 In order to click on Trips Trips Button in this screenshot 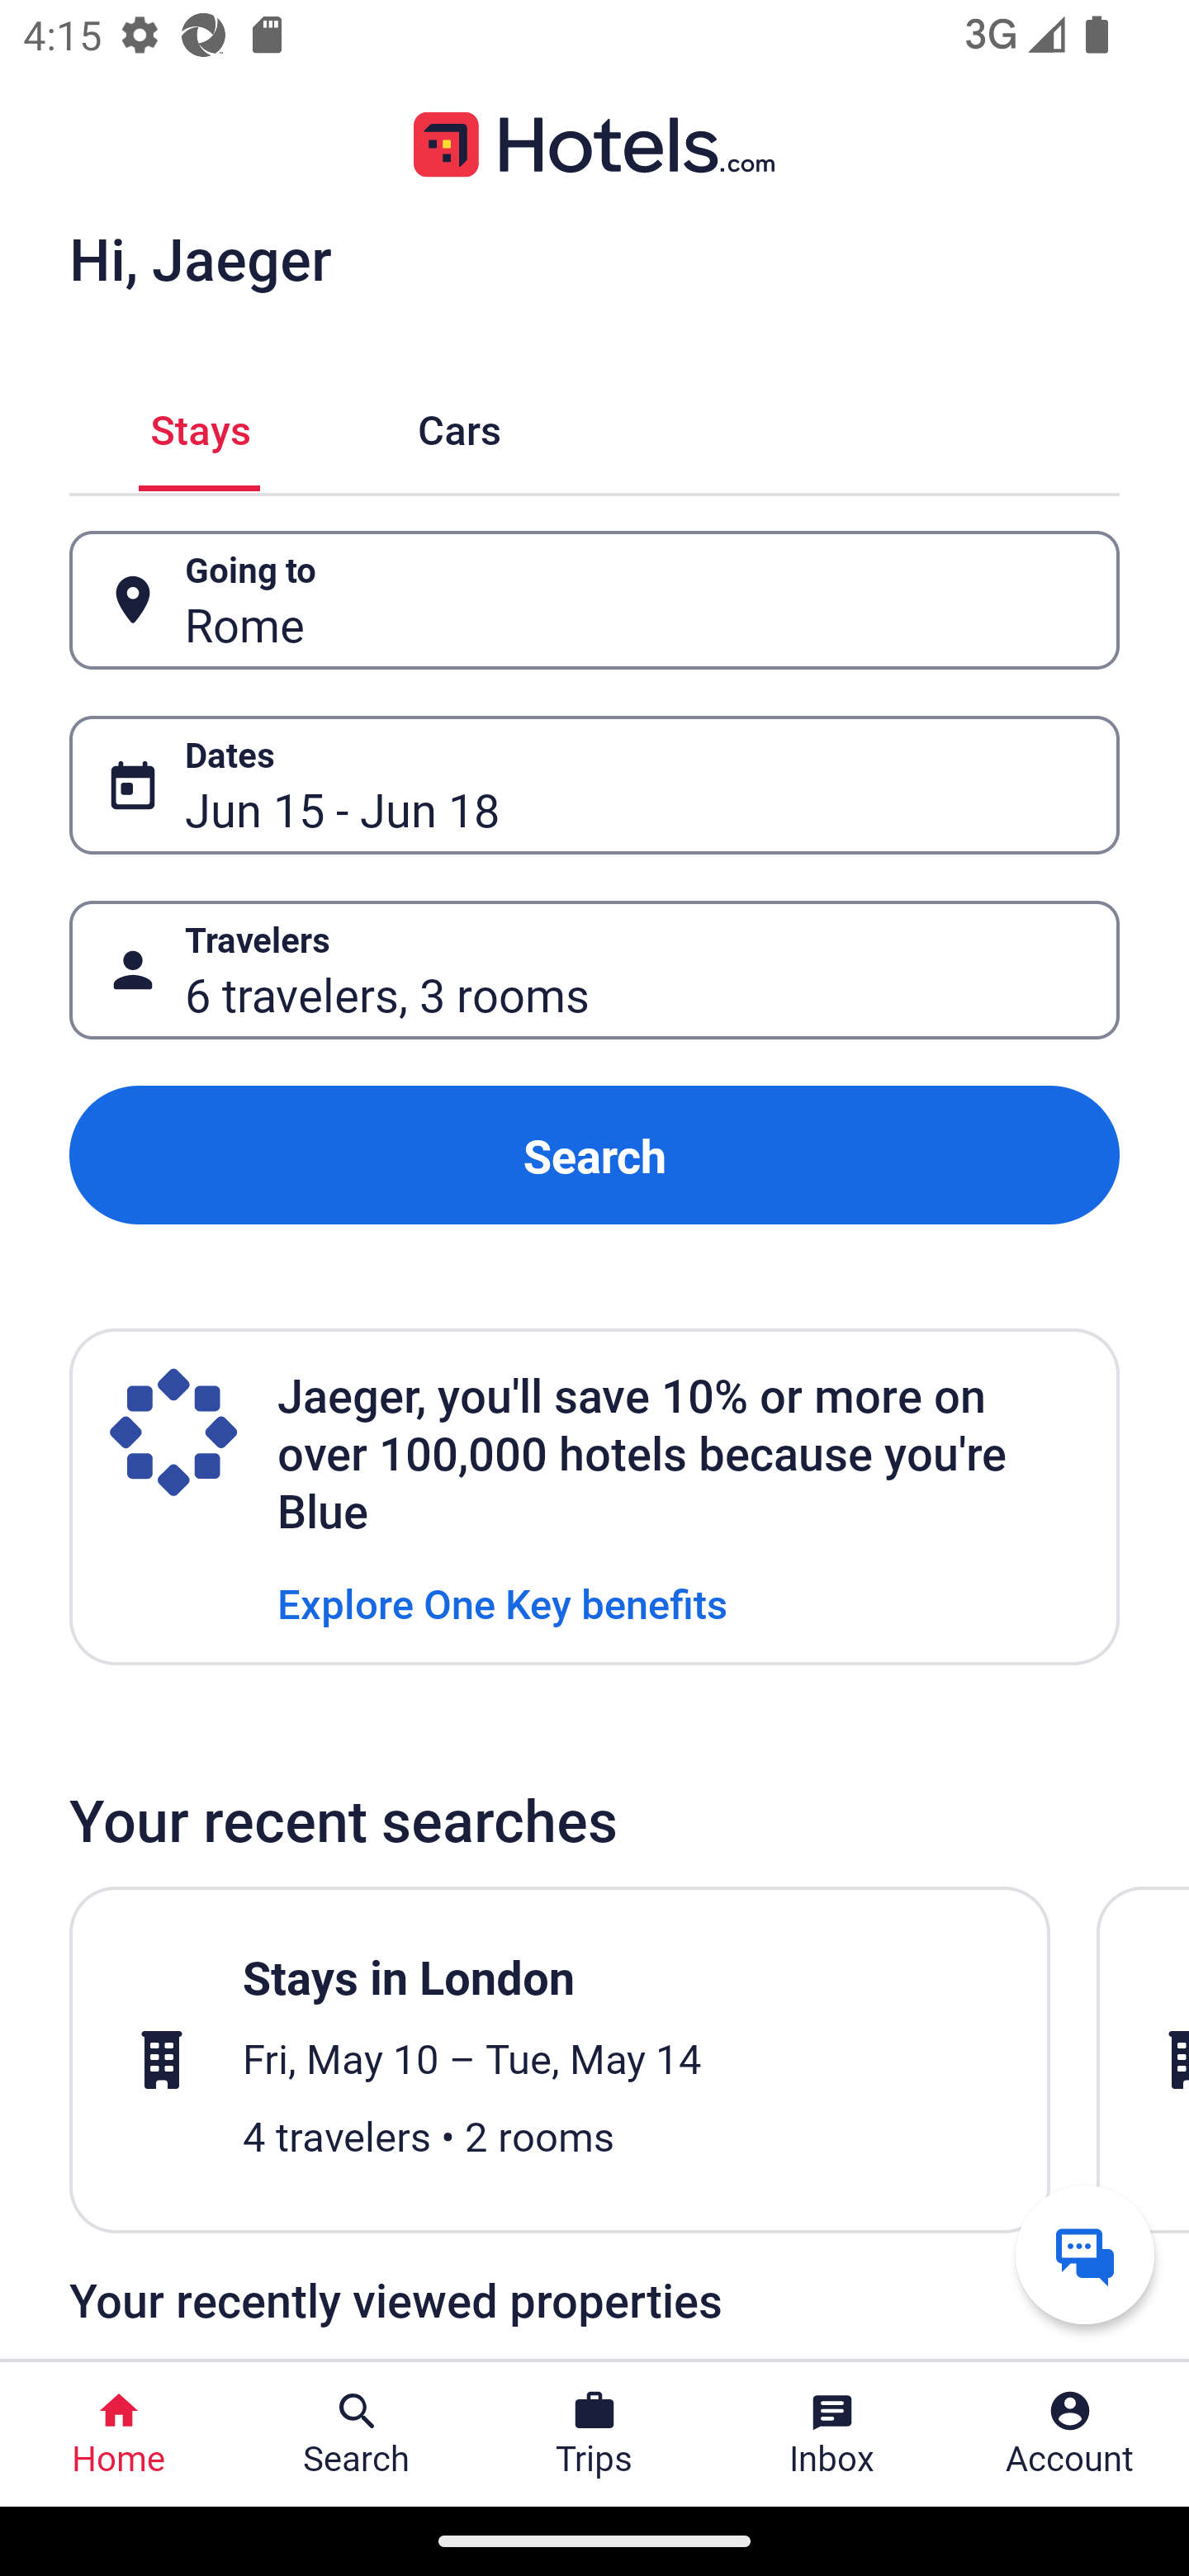, I will do `click(594, 2434)`.